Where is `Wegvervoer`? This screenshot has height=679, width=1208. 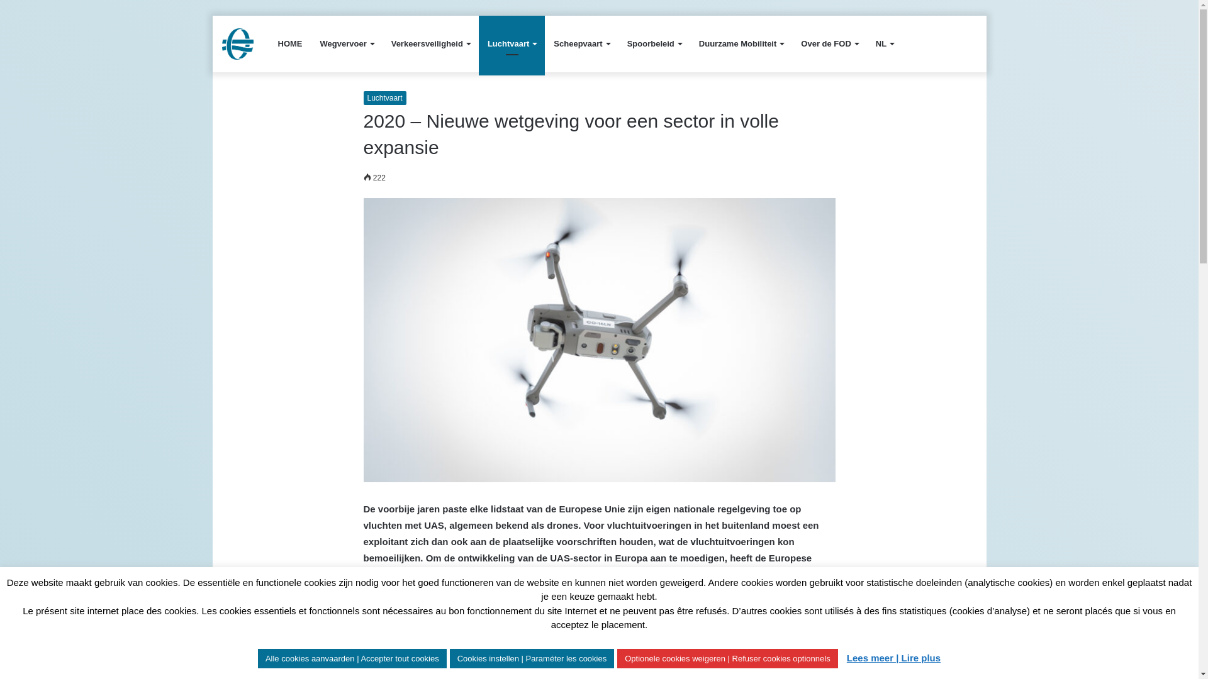
Wegvervoer is located at coordinates (346, 44).